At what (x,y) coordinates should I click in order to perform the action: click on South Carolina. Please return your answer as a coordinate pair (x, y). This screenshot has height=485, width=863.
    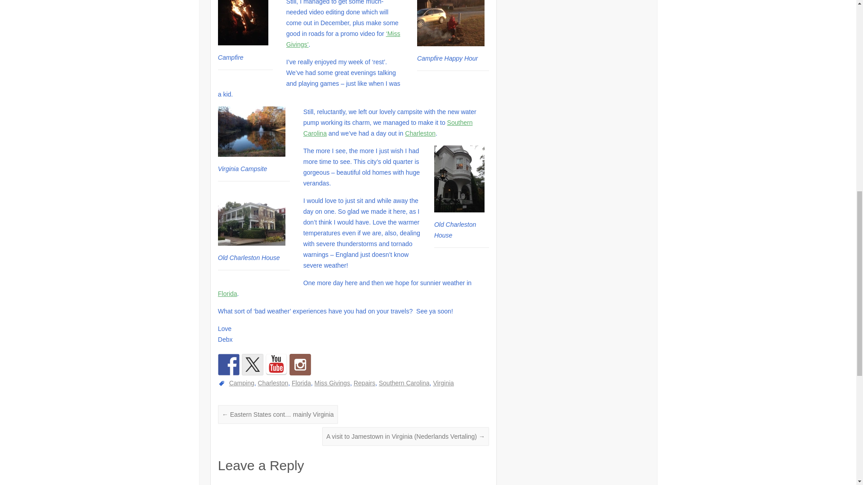
    Looking at the image, I should click on (388, 128).